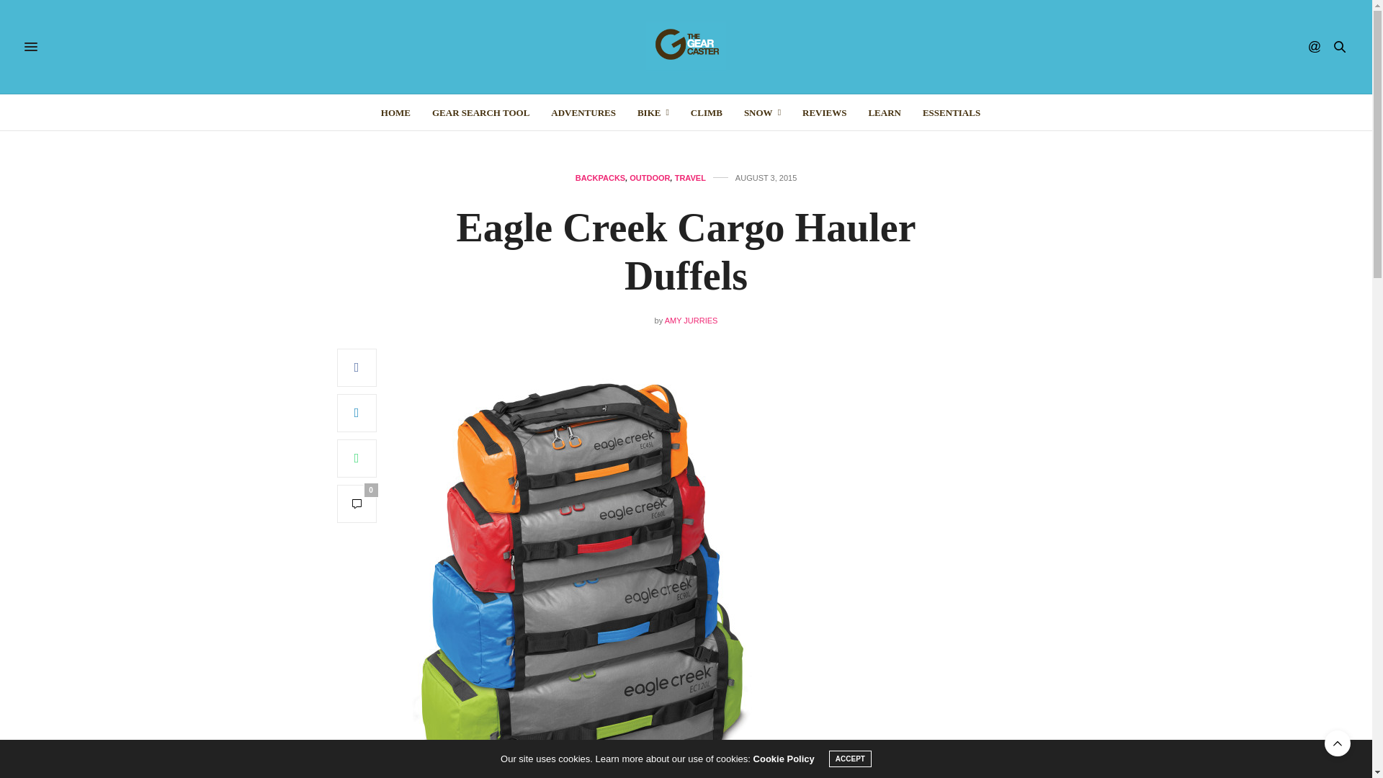 The height and width of the screenshot is (778, 1383). Describe the element at coordinates (762, 112) in the screenshot. I see `SNOW` at that location.